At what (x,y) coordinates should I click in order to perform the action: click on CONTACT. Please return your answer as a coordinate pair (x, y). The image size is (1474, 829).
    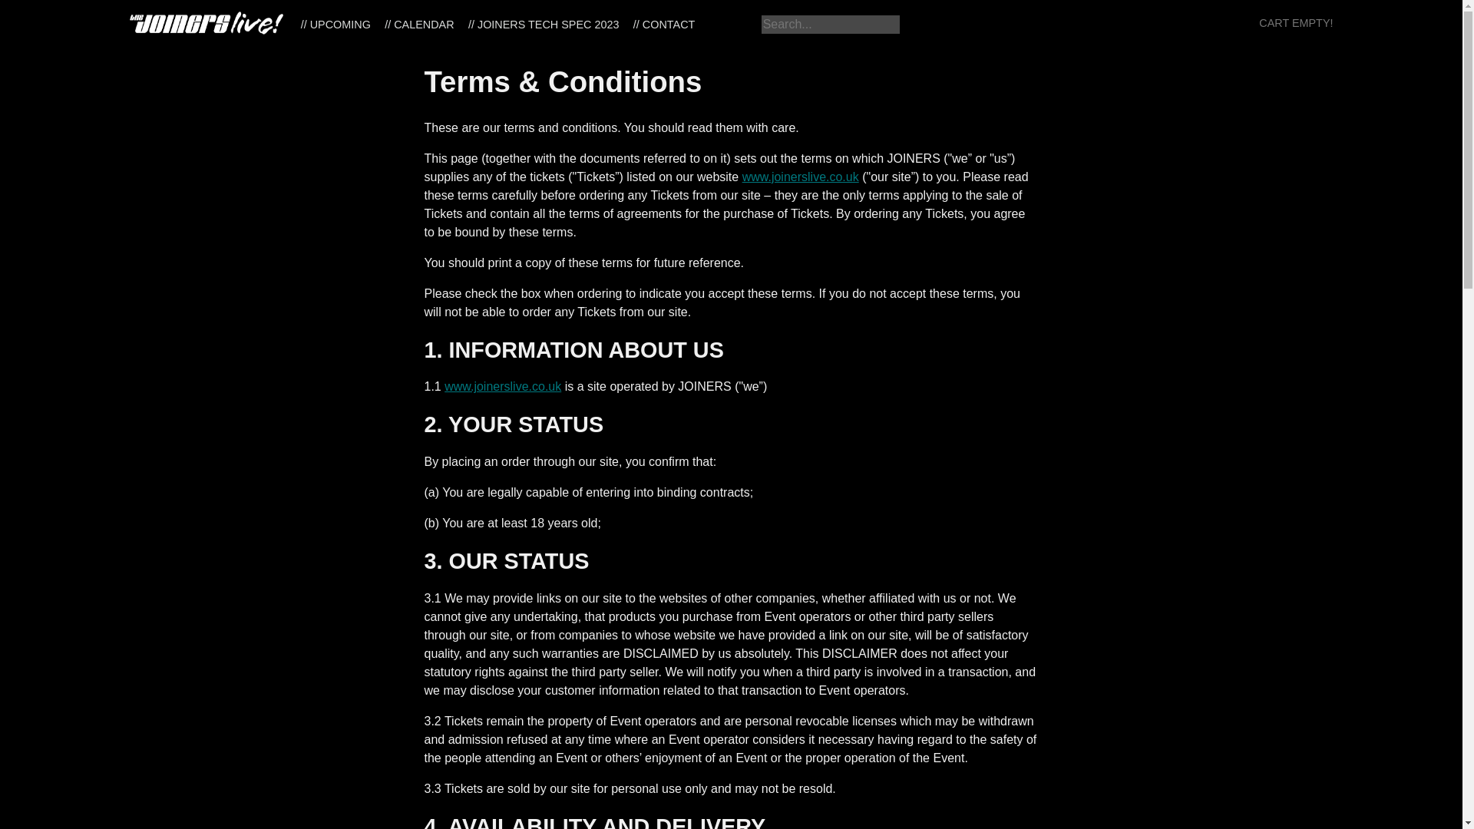
    Looking at the image, I should click on (664, 24).